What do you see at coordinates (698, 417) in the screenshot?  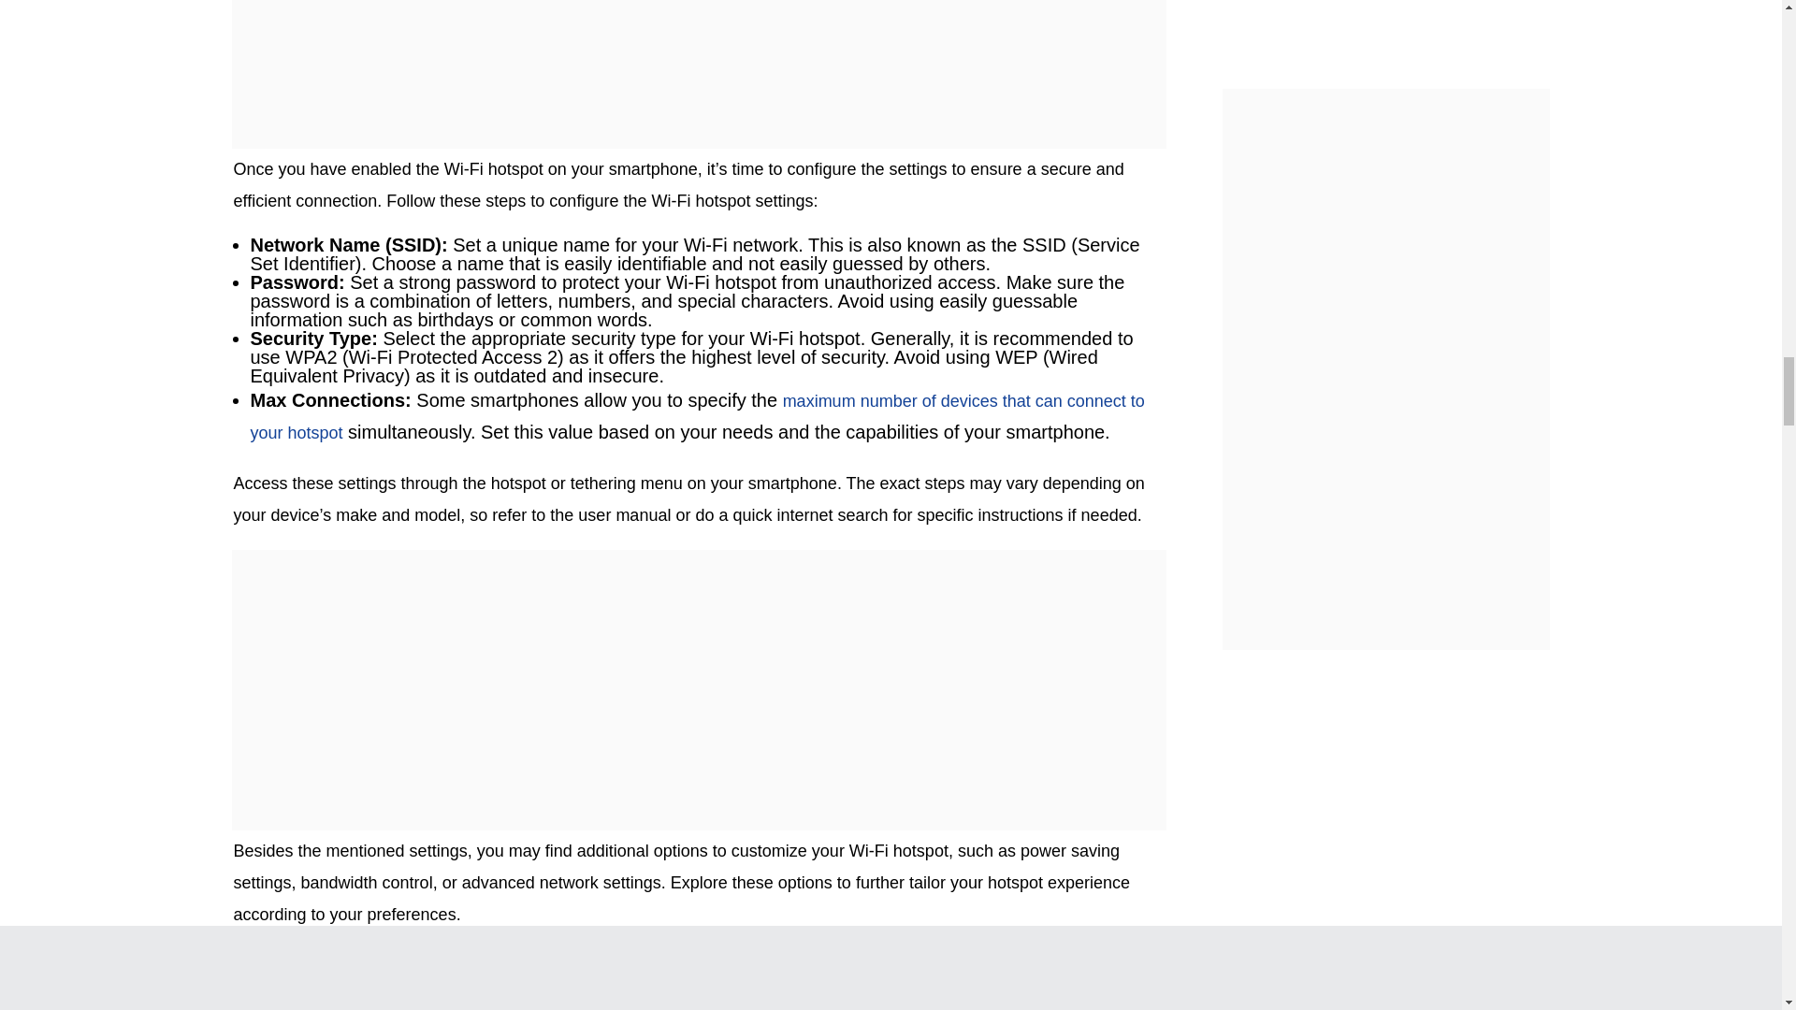 I see `maximum number of devices that can connect to your hotspot` at bounding box center [698, 417].